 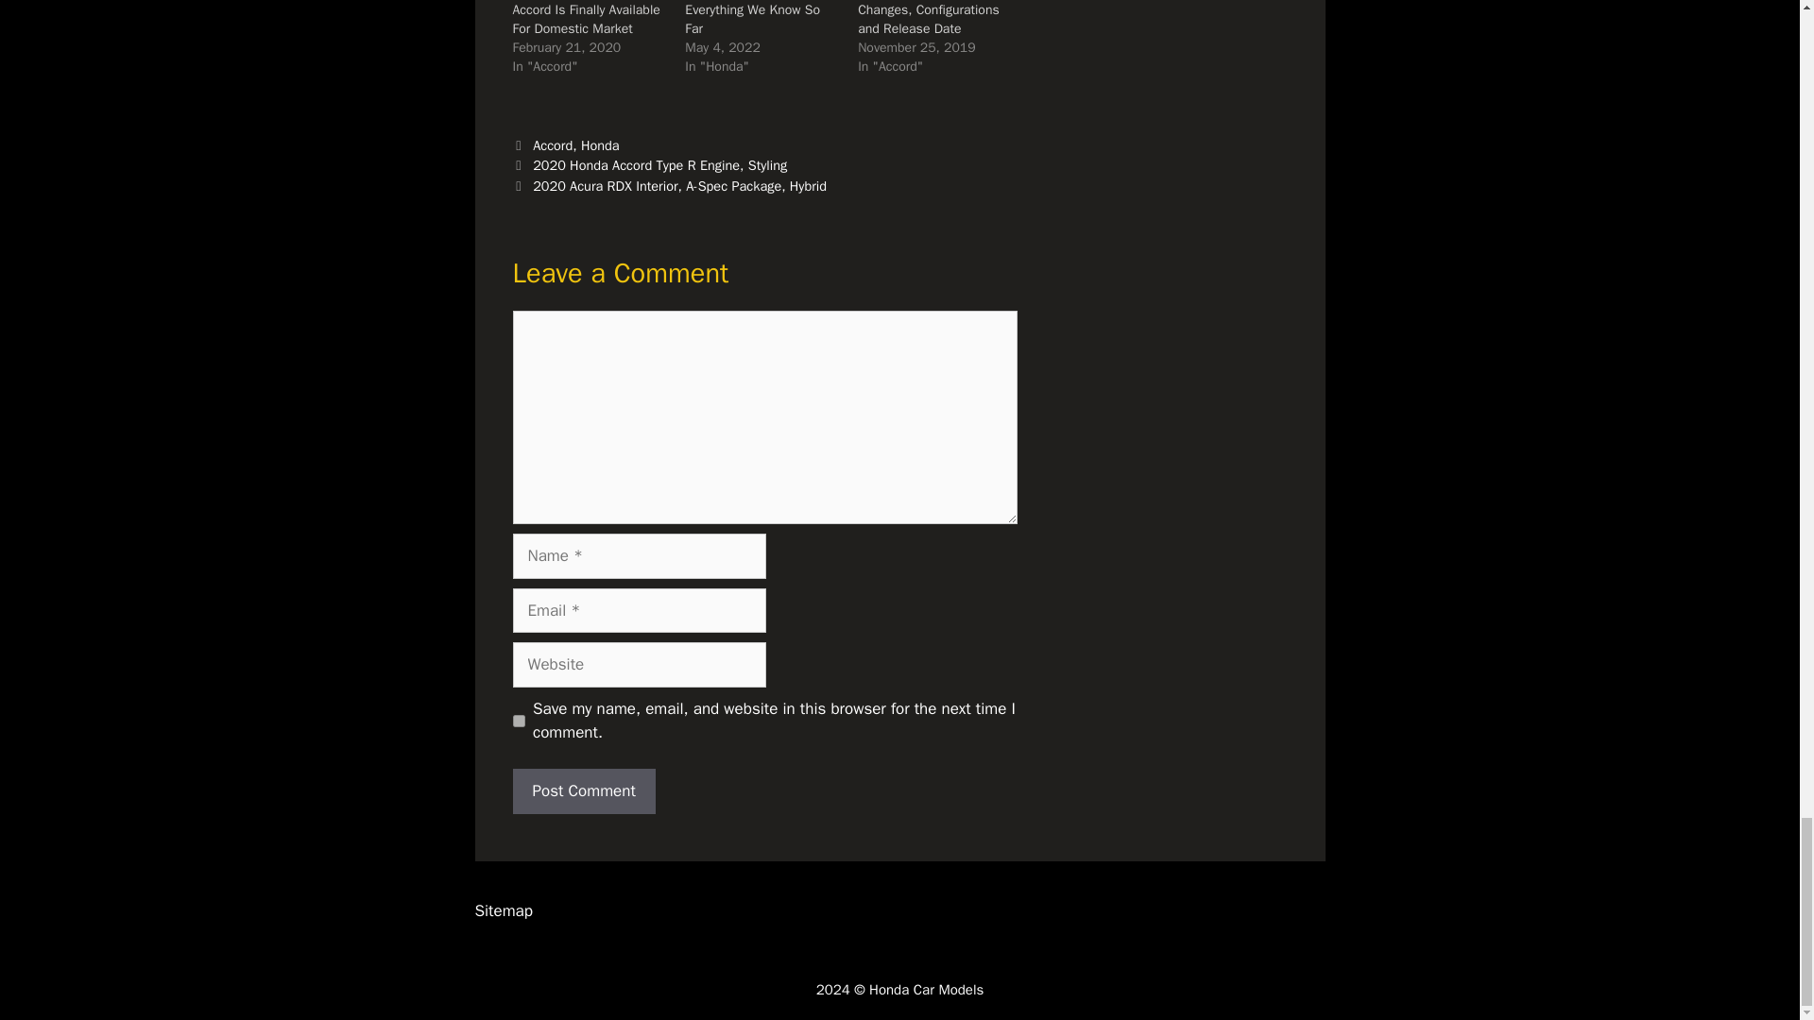 What do you see at coordinates (583, 791) in the screenshot?
I see `Post Comment` at bounding box center [583, 791].